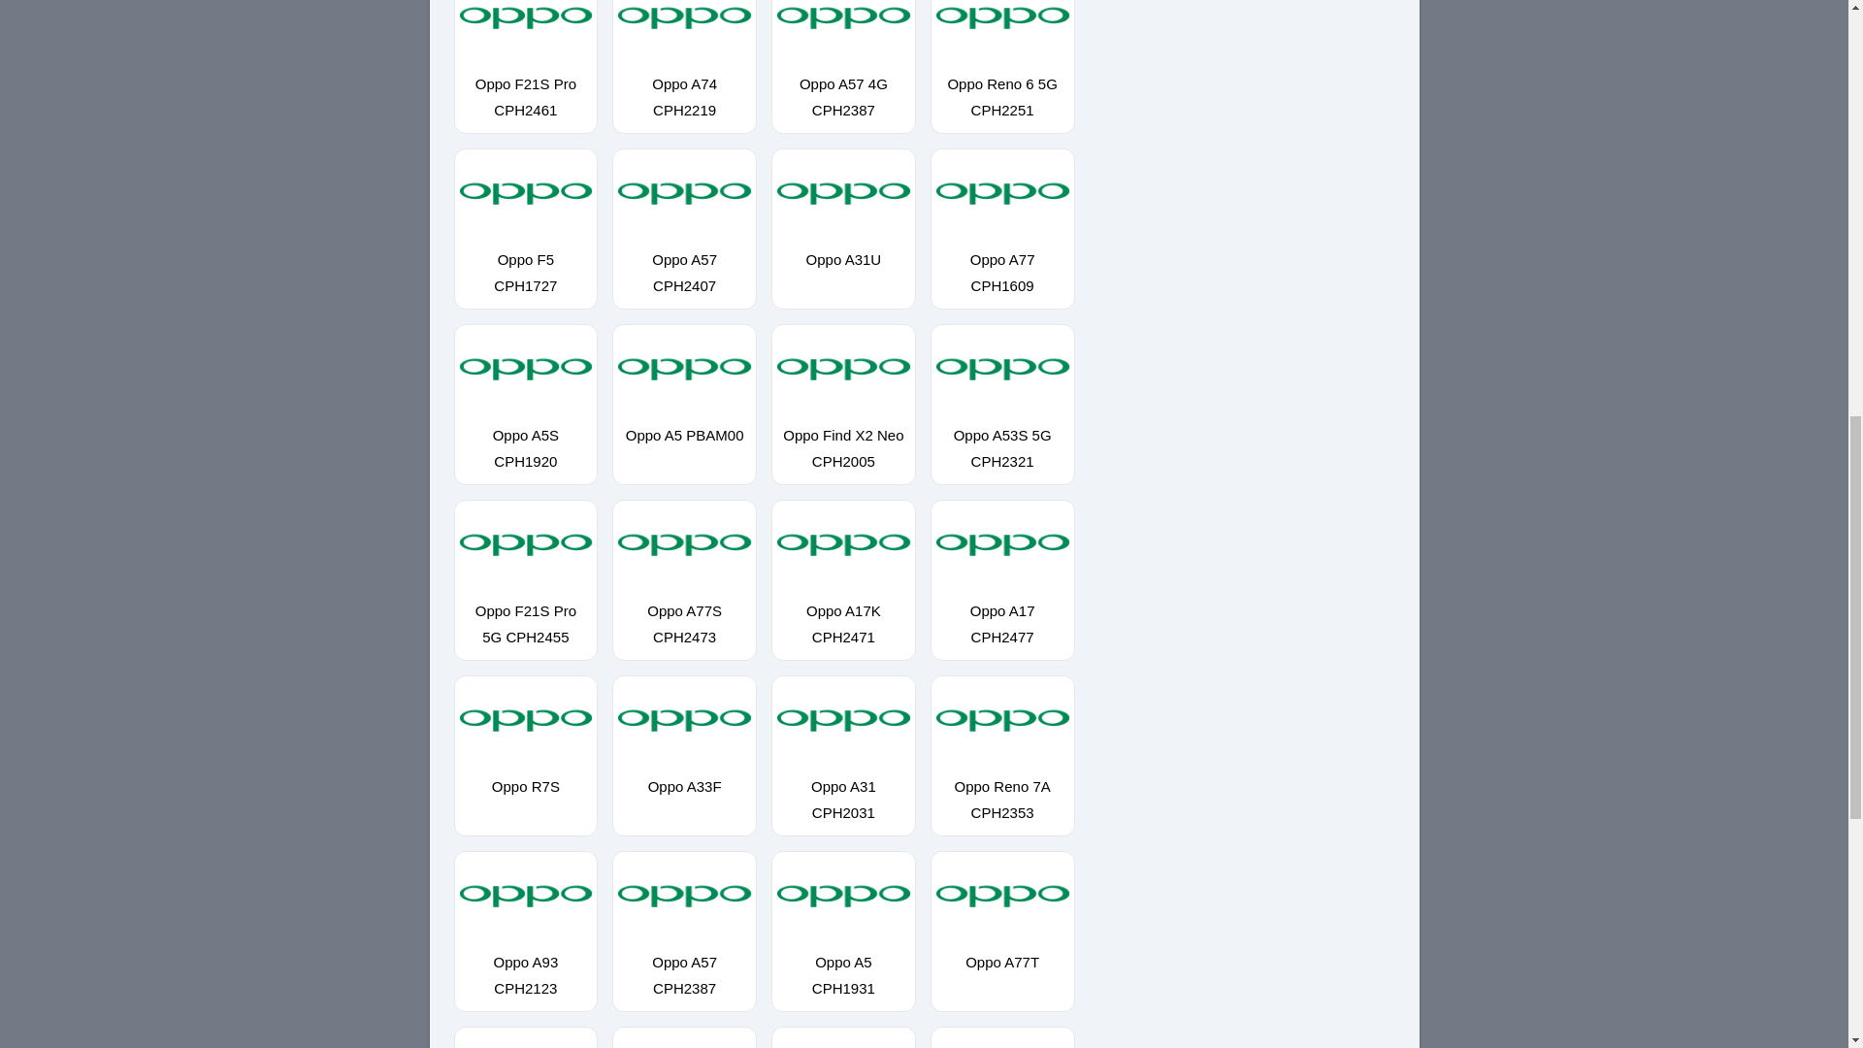  What do you see at coordinates (843, 613) in the screenshot?
I see `Oppo A17K CPH2471` at bounding box center [843, 613].